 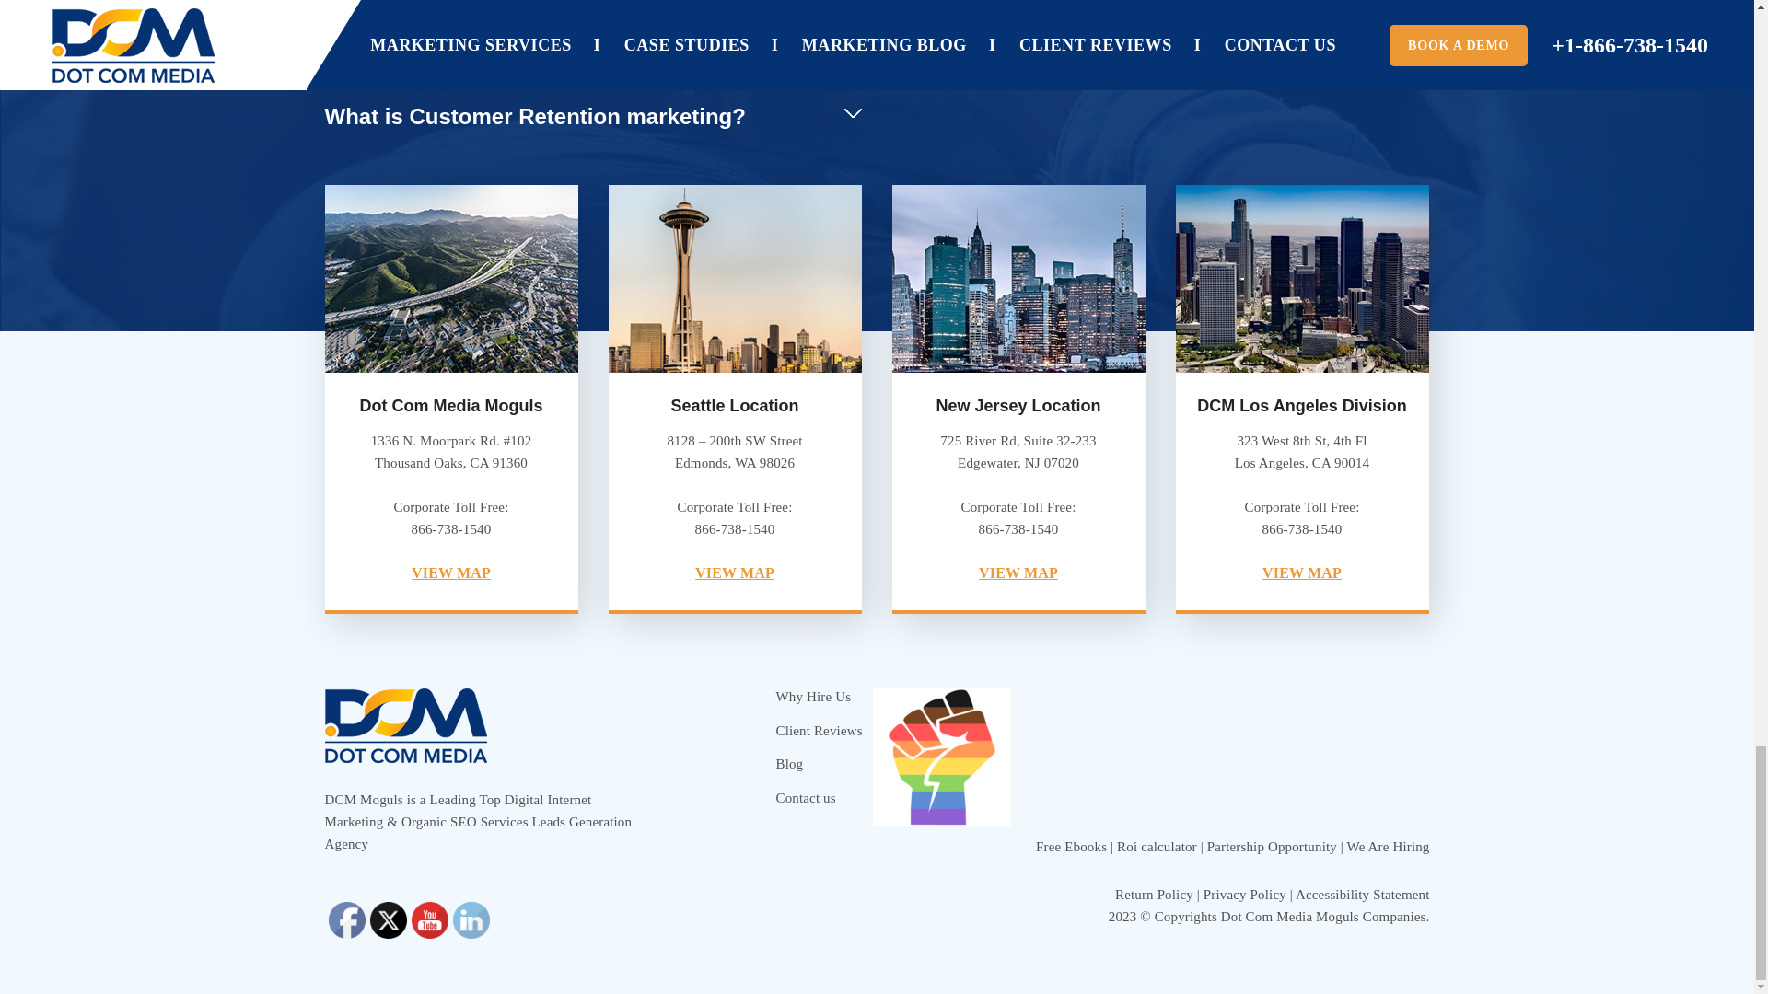 I want to click on LinkedIn, so click(x=471, y=919).